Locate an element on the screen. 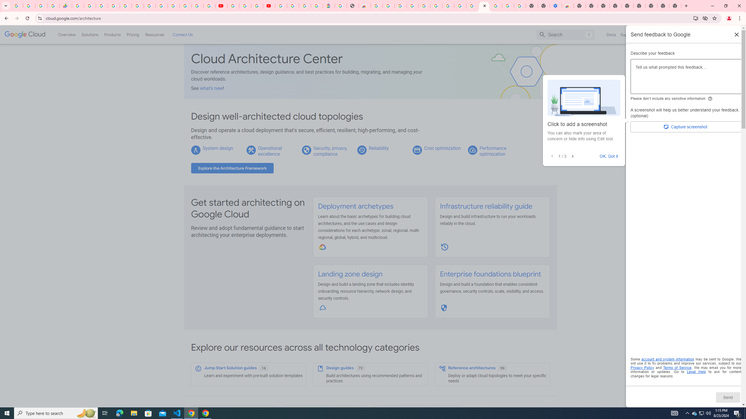 This screenshot has width=746, height=419. Chrome Web Store - Accessibility extensions is located at coordinates (568, 6).